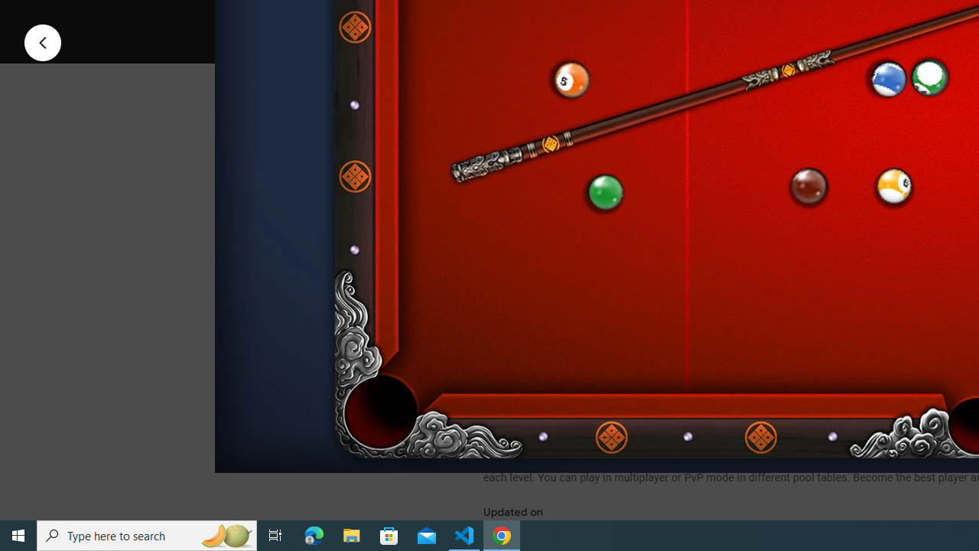 This screenshot has width=979, height=551. What do you see at coordinates (560, 18) in the screenshot?
I see `Install` at bounding box center [560, 18].